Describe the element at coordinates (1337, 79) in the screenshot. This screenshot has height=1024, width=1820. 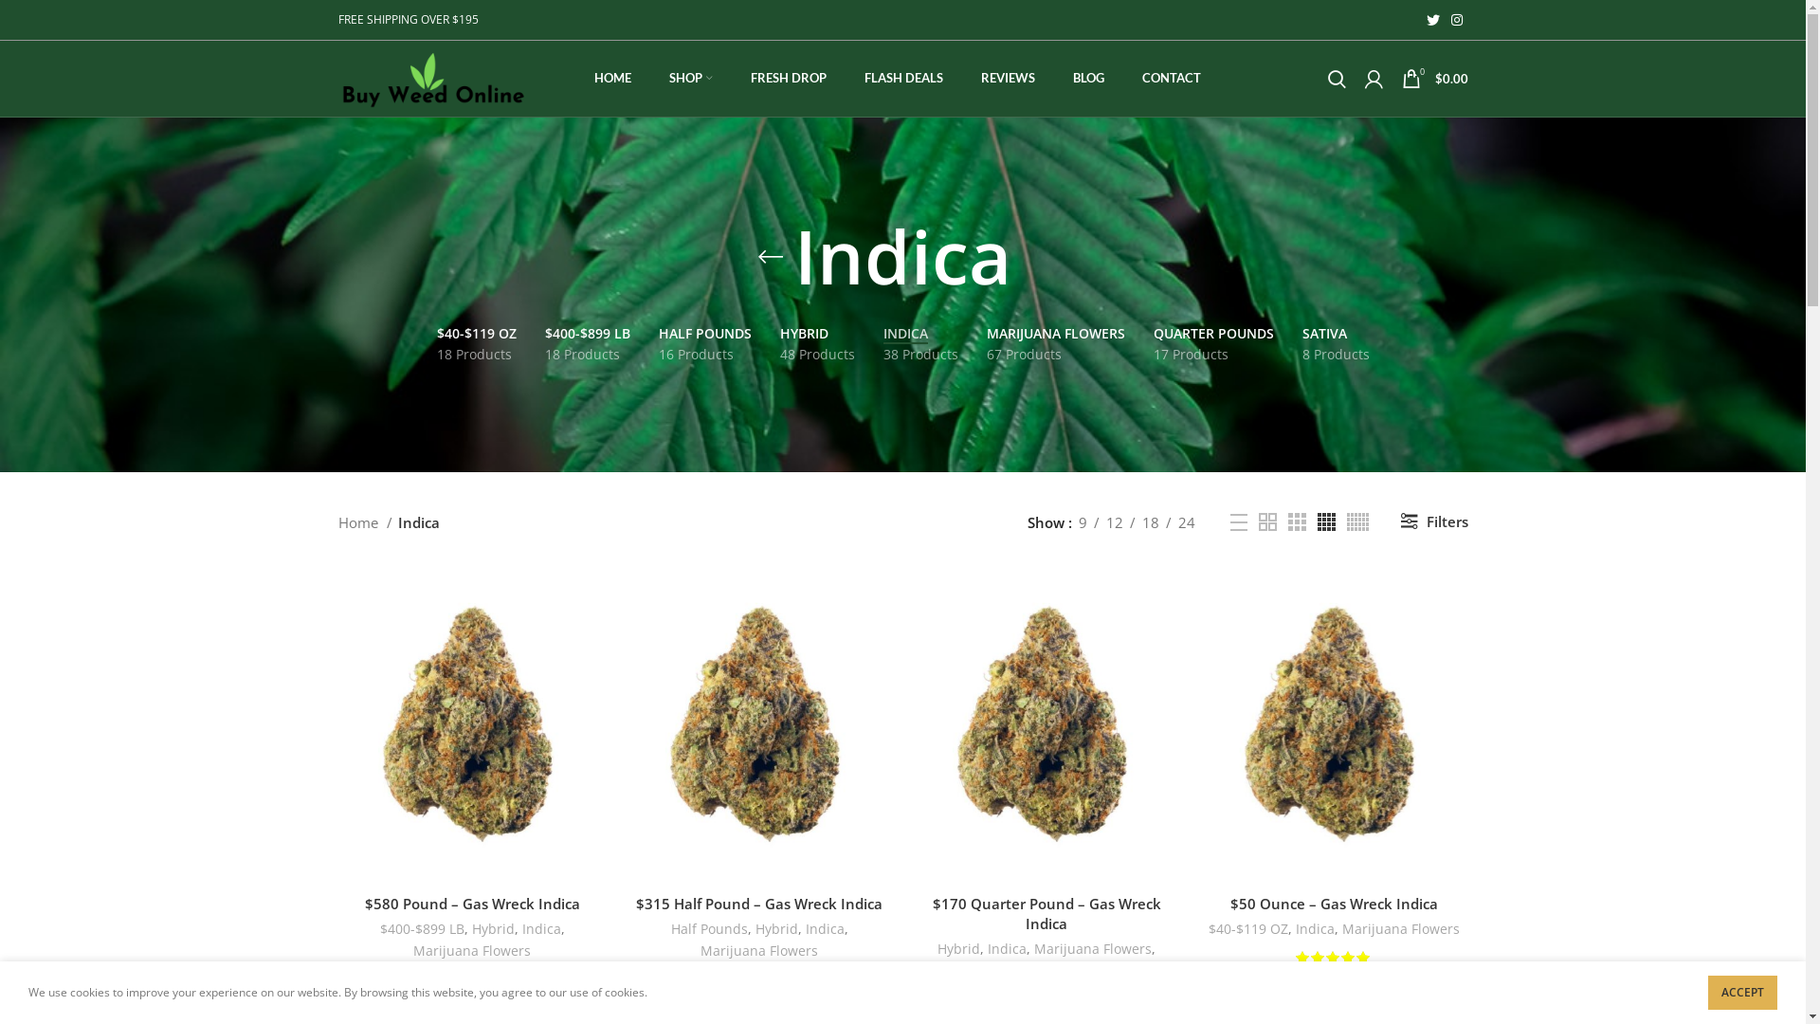
I see `Search` at that location.